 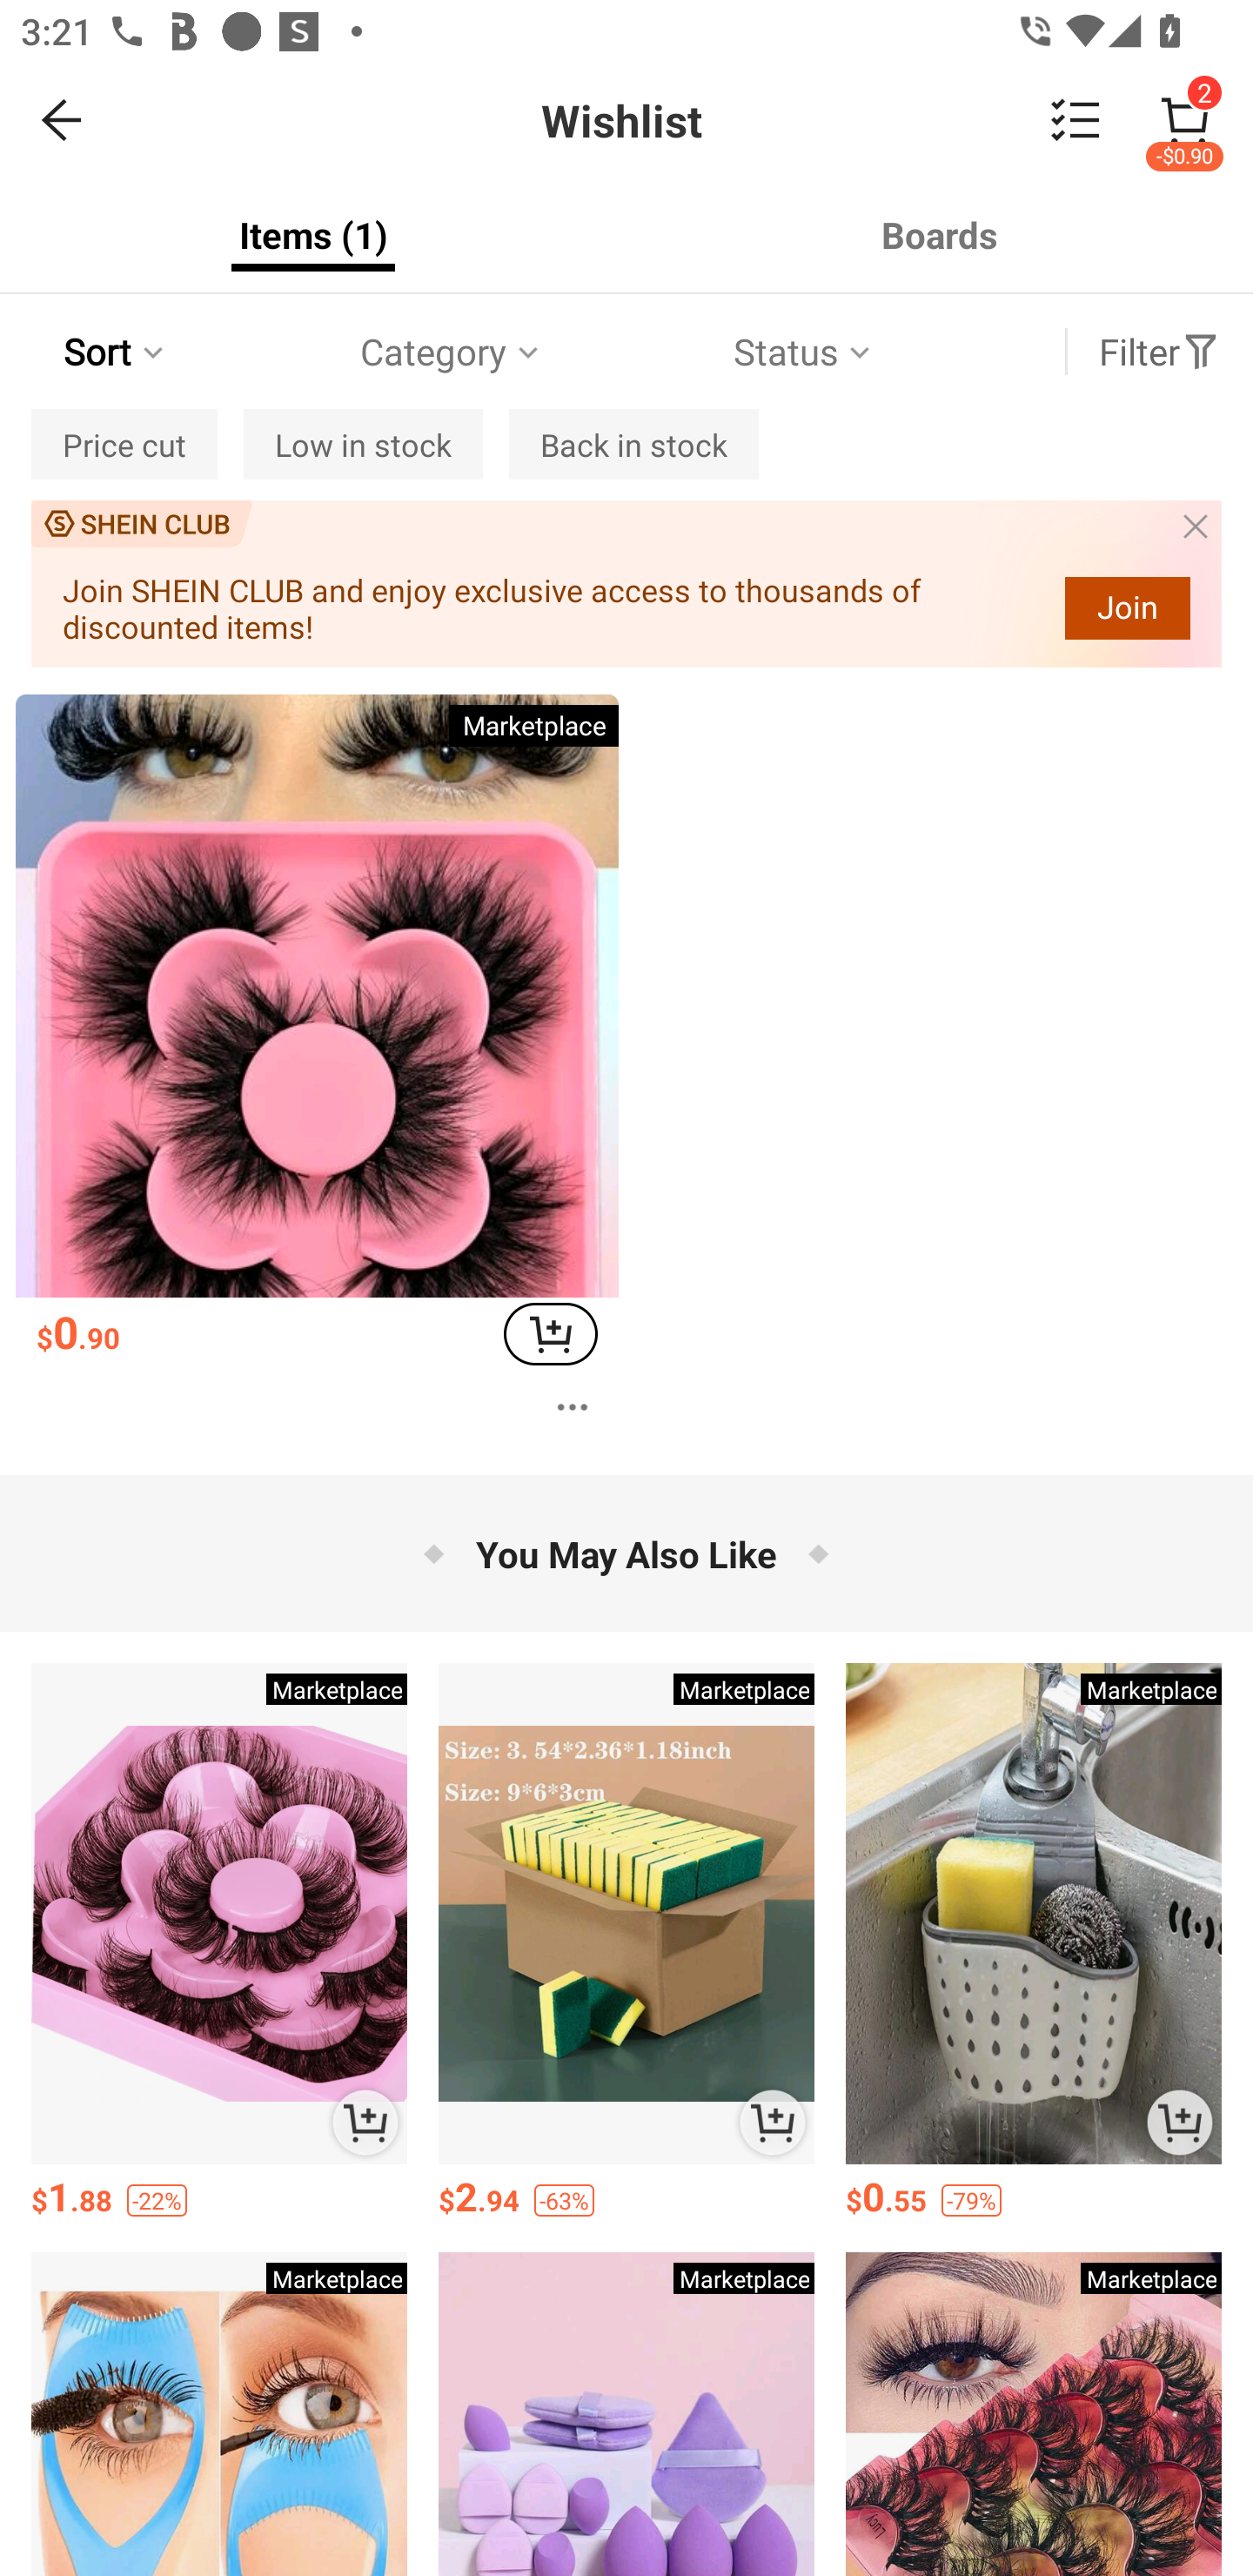 What do you see at coordinates (313, 235) in the screenshot?
I see `Items (1)` at bounding box center [313, 235].